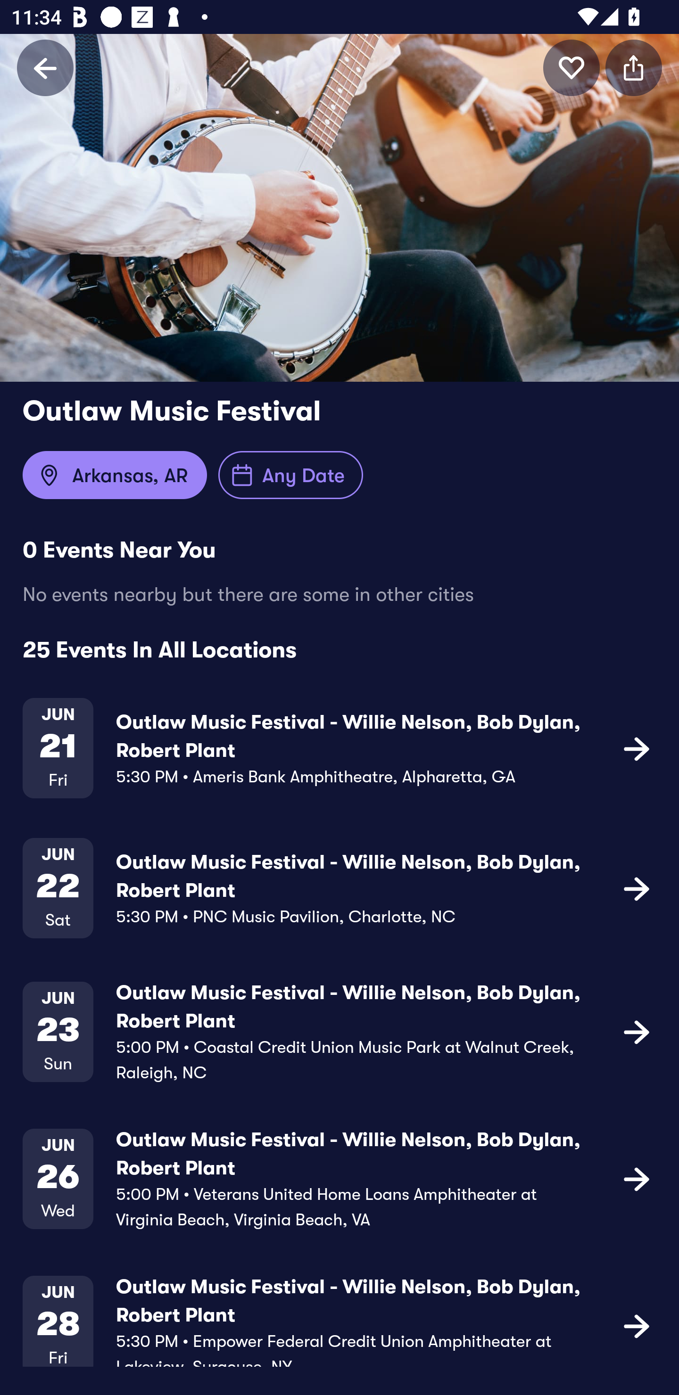  Describe the element at coordinates (45, 67) in the screenshot. I see `Back` at that location.